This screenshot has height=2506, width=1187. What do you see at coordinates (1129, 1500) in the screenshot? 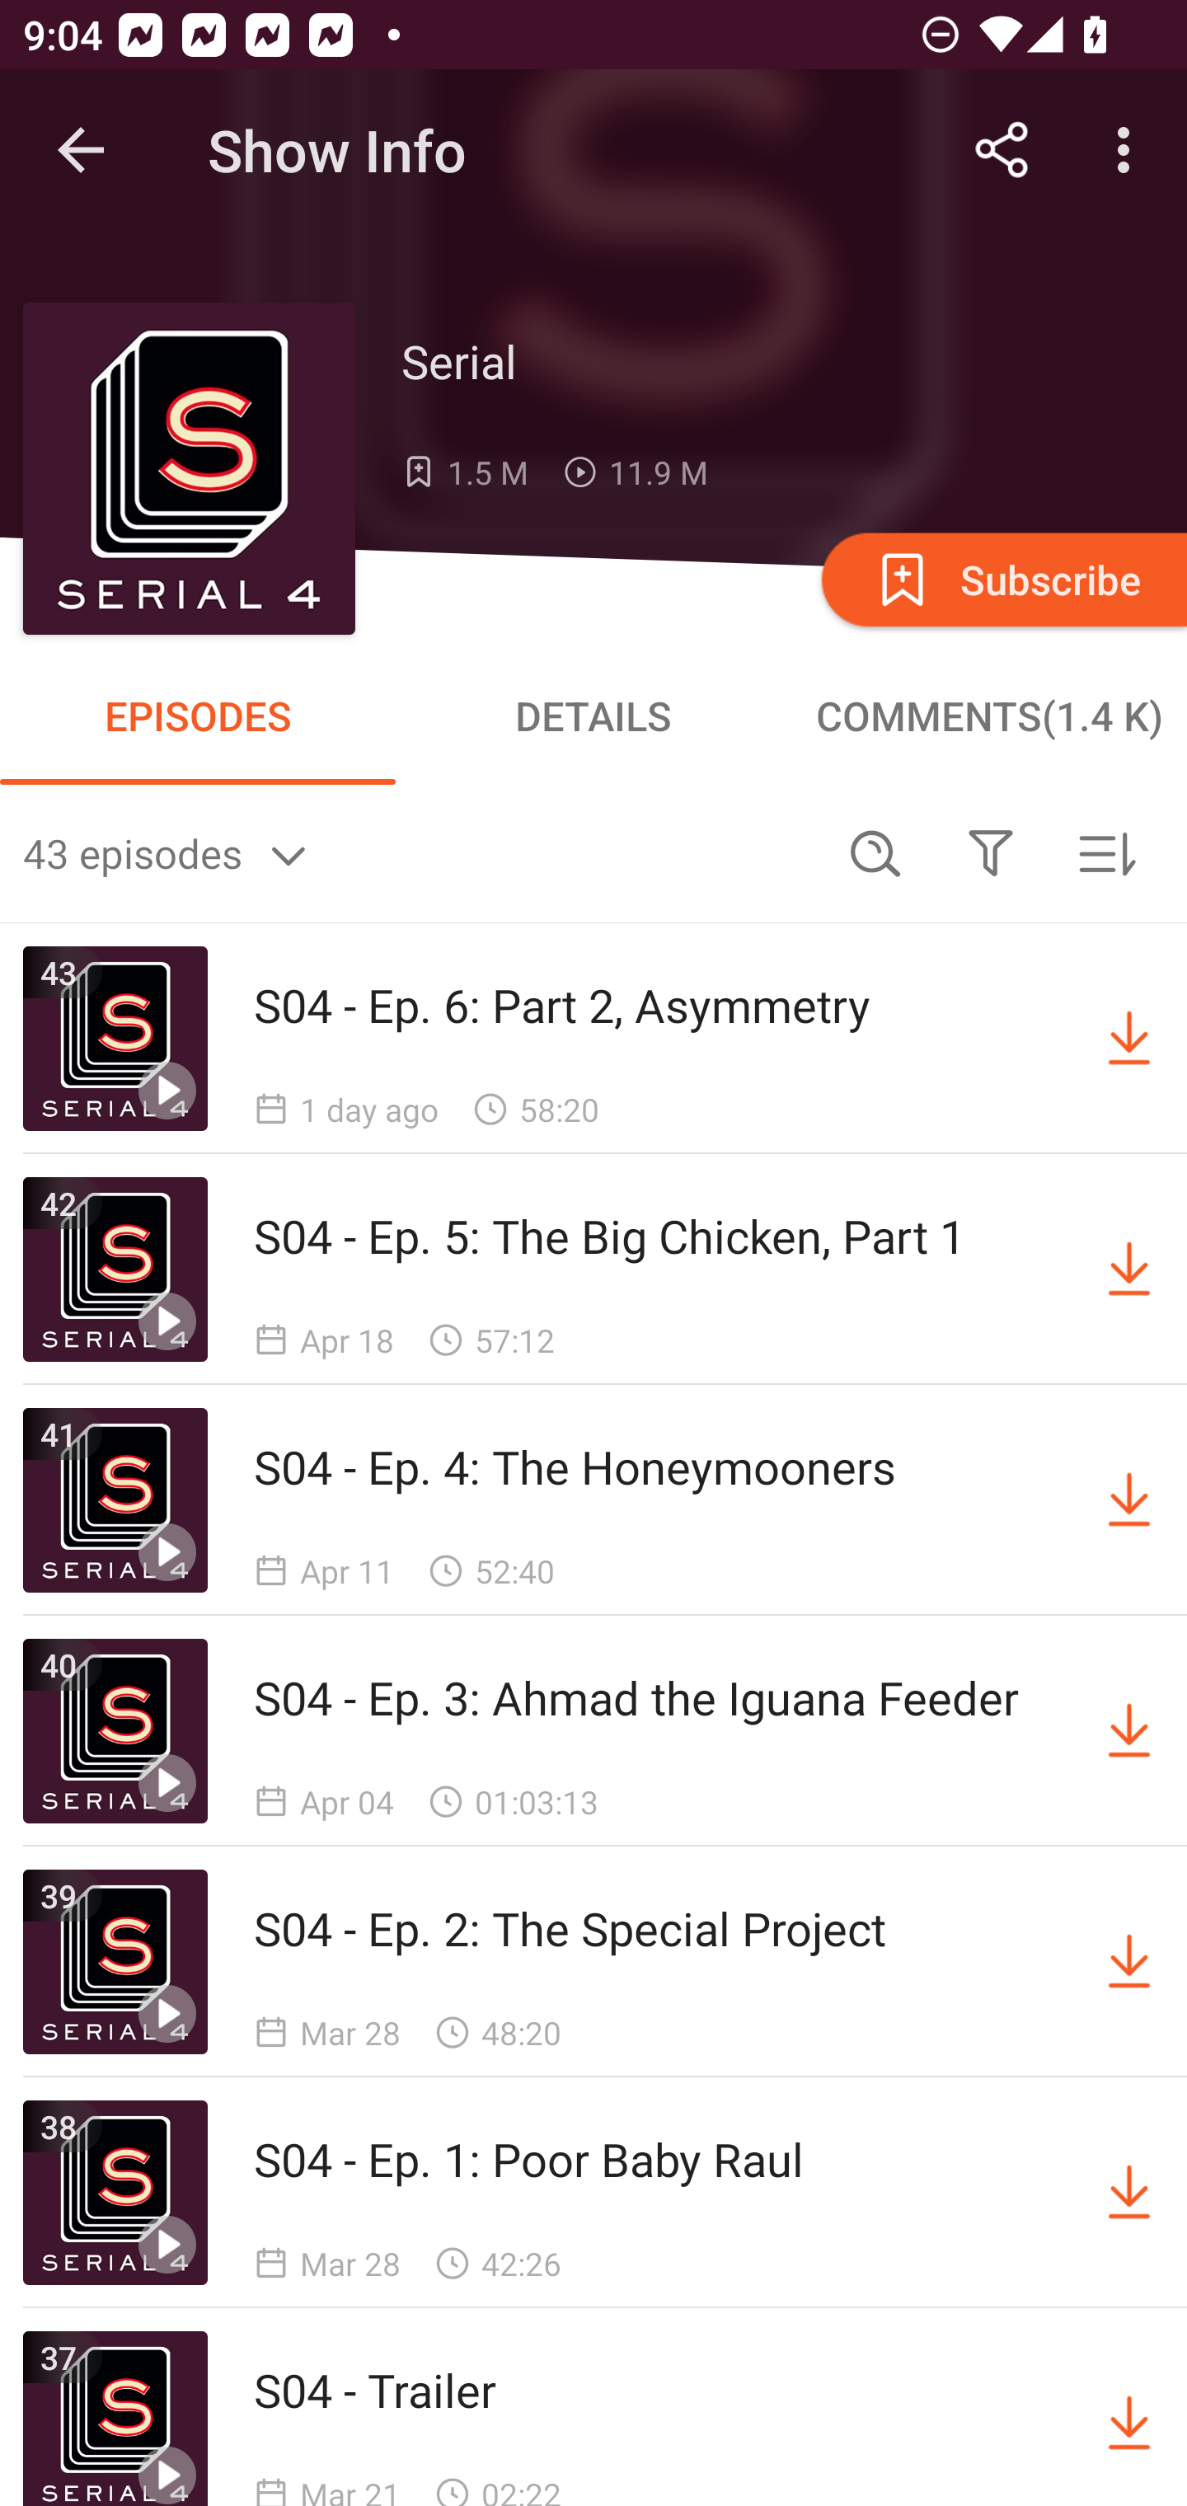
I see `Download` at bounding box center [1129, 1500].